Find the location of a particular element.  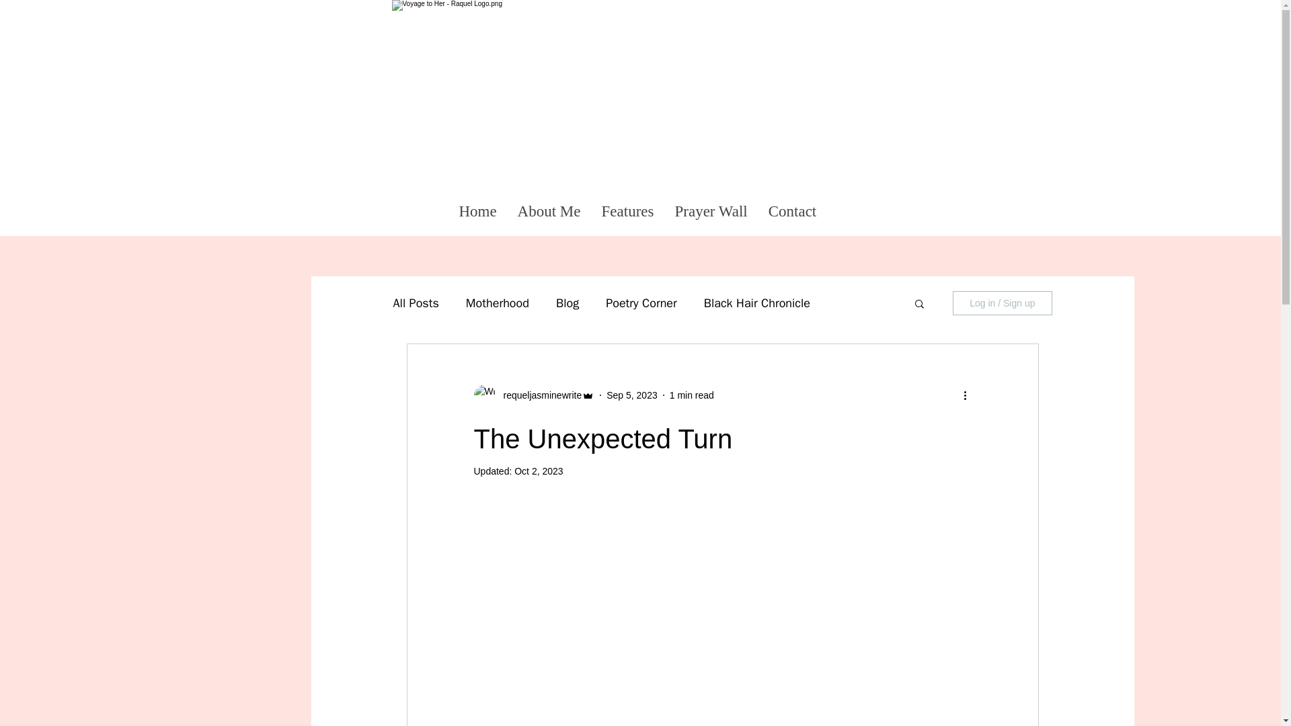

Home is located at coordinates (477, 211).